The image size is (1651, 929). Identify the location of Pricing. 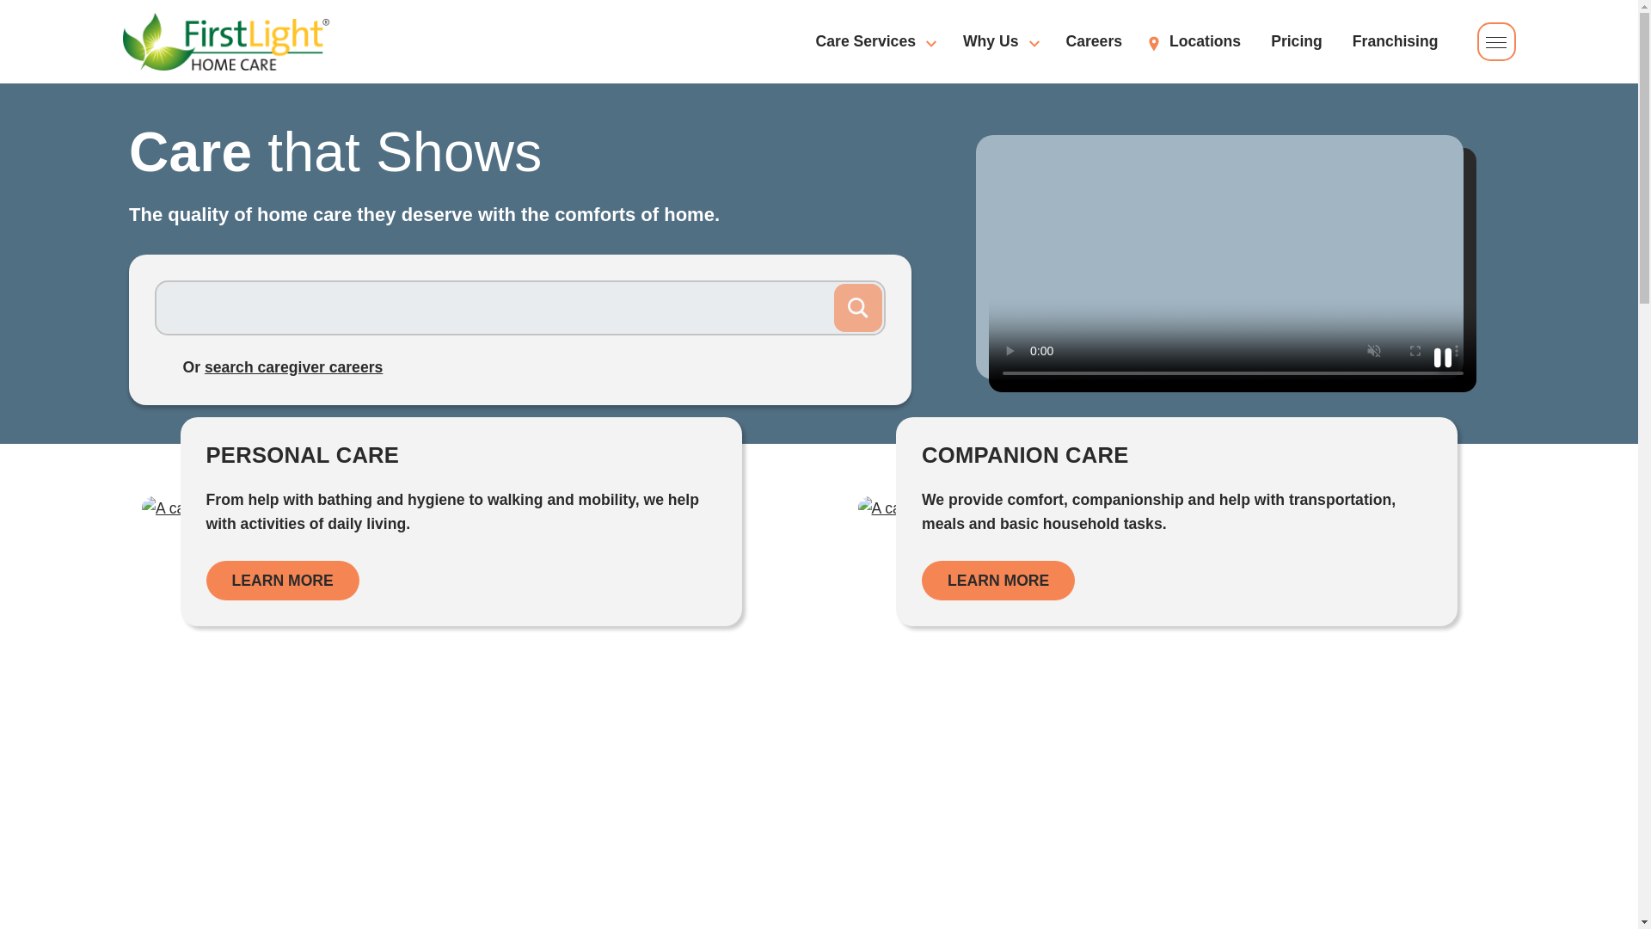
(1297, 41).